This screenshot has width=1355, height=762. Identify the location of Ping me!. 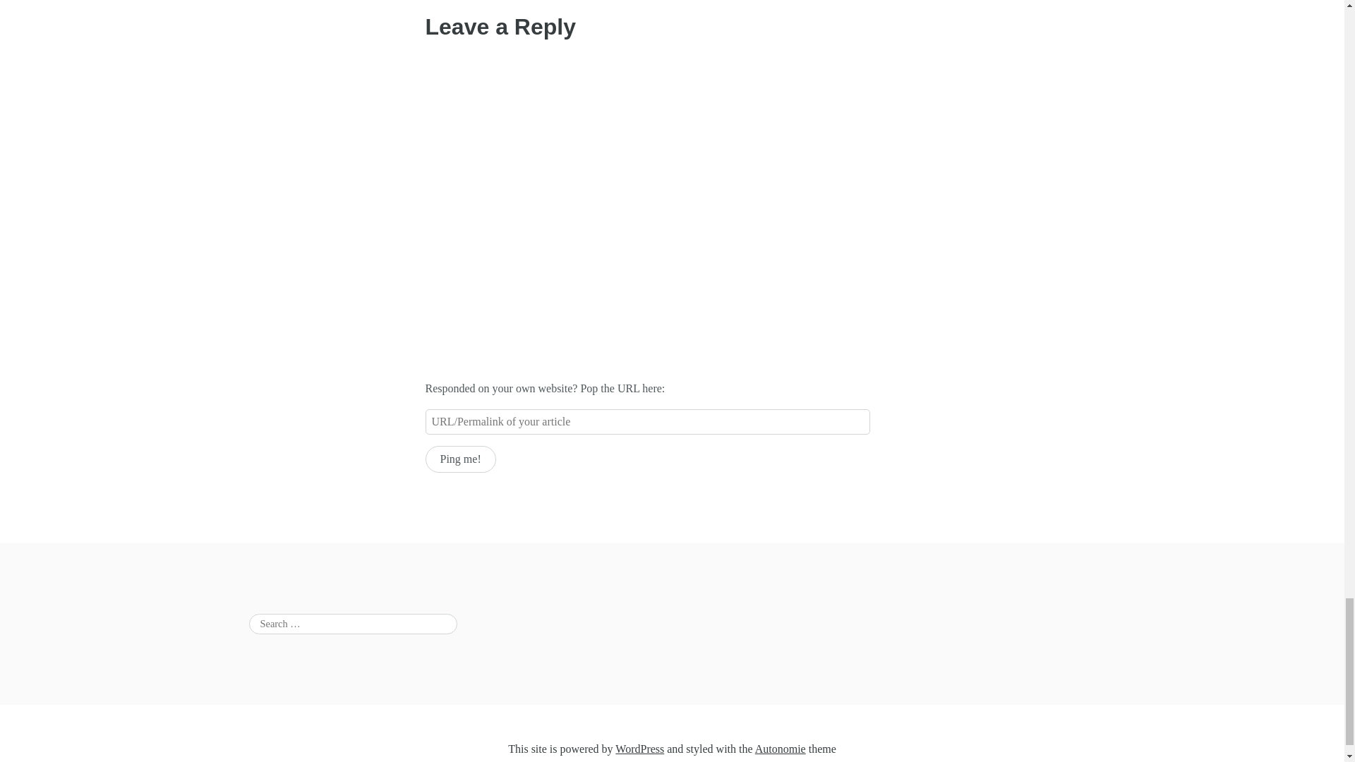
(460, 459).